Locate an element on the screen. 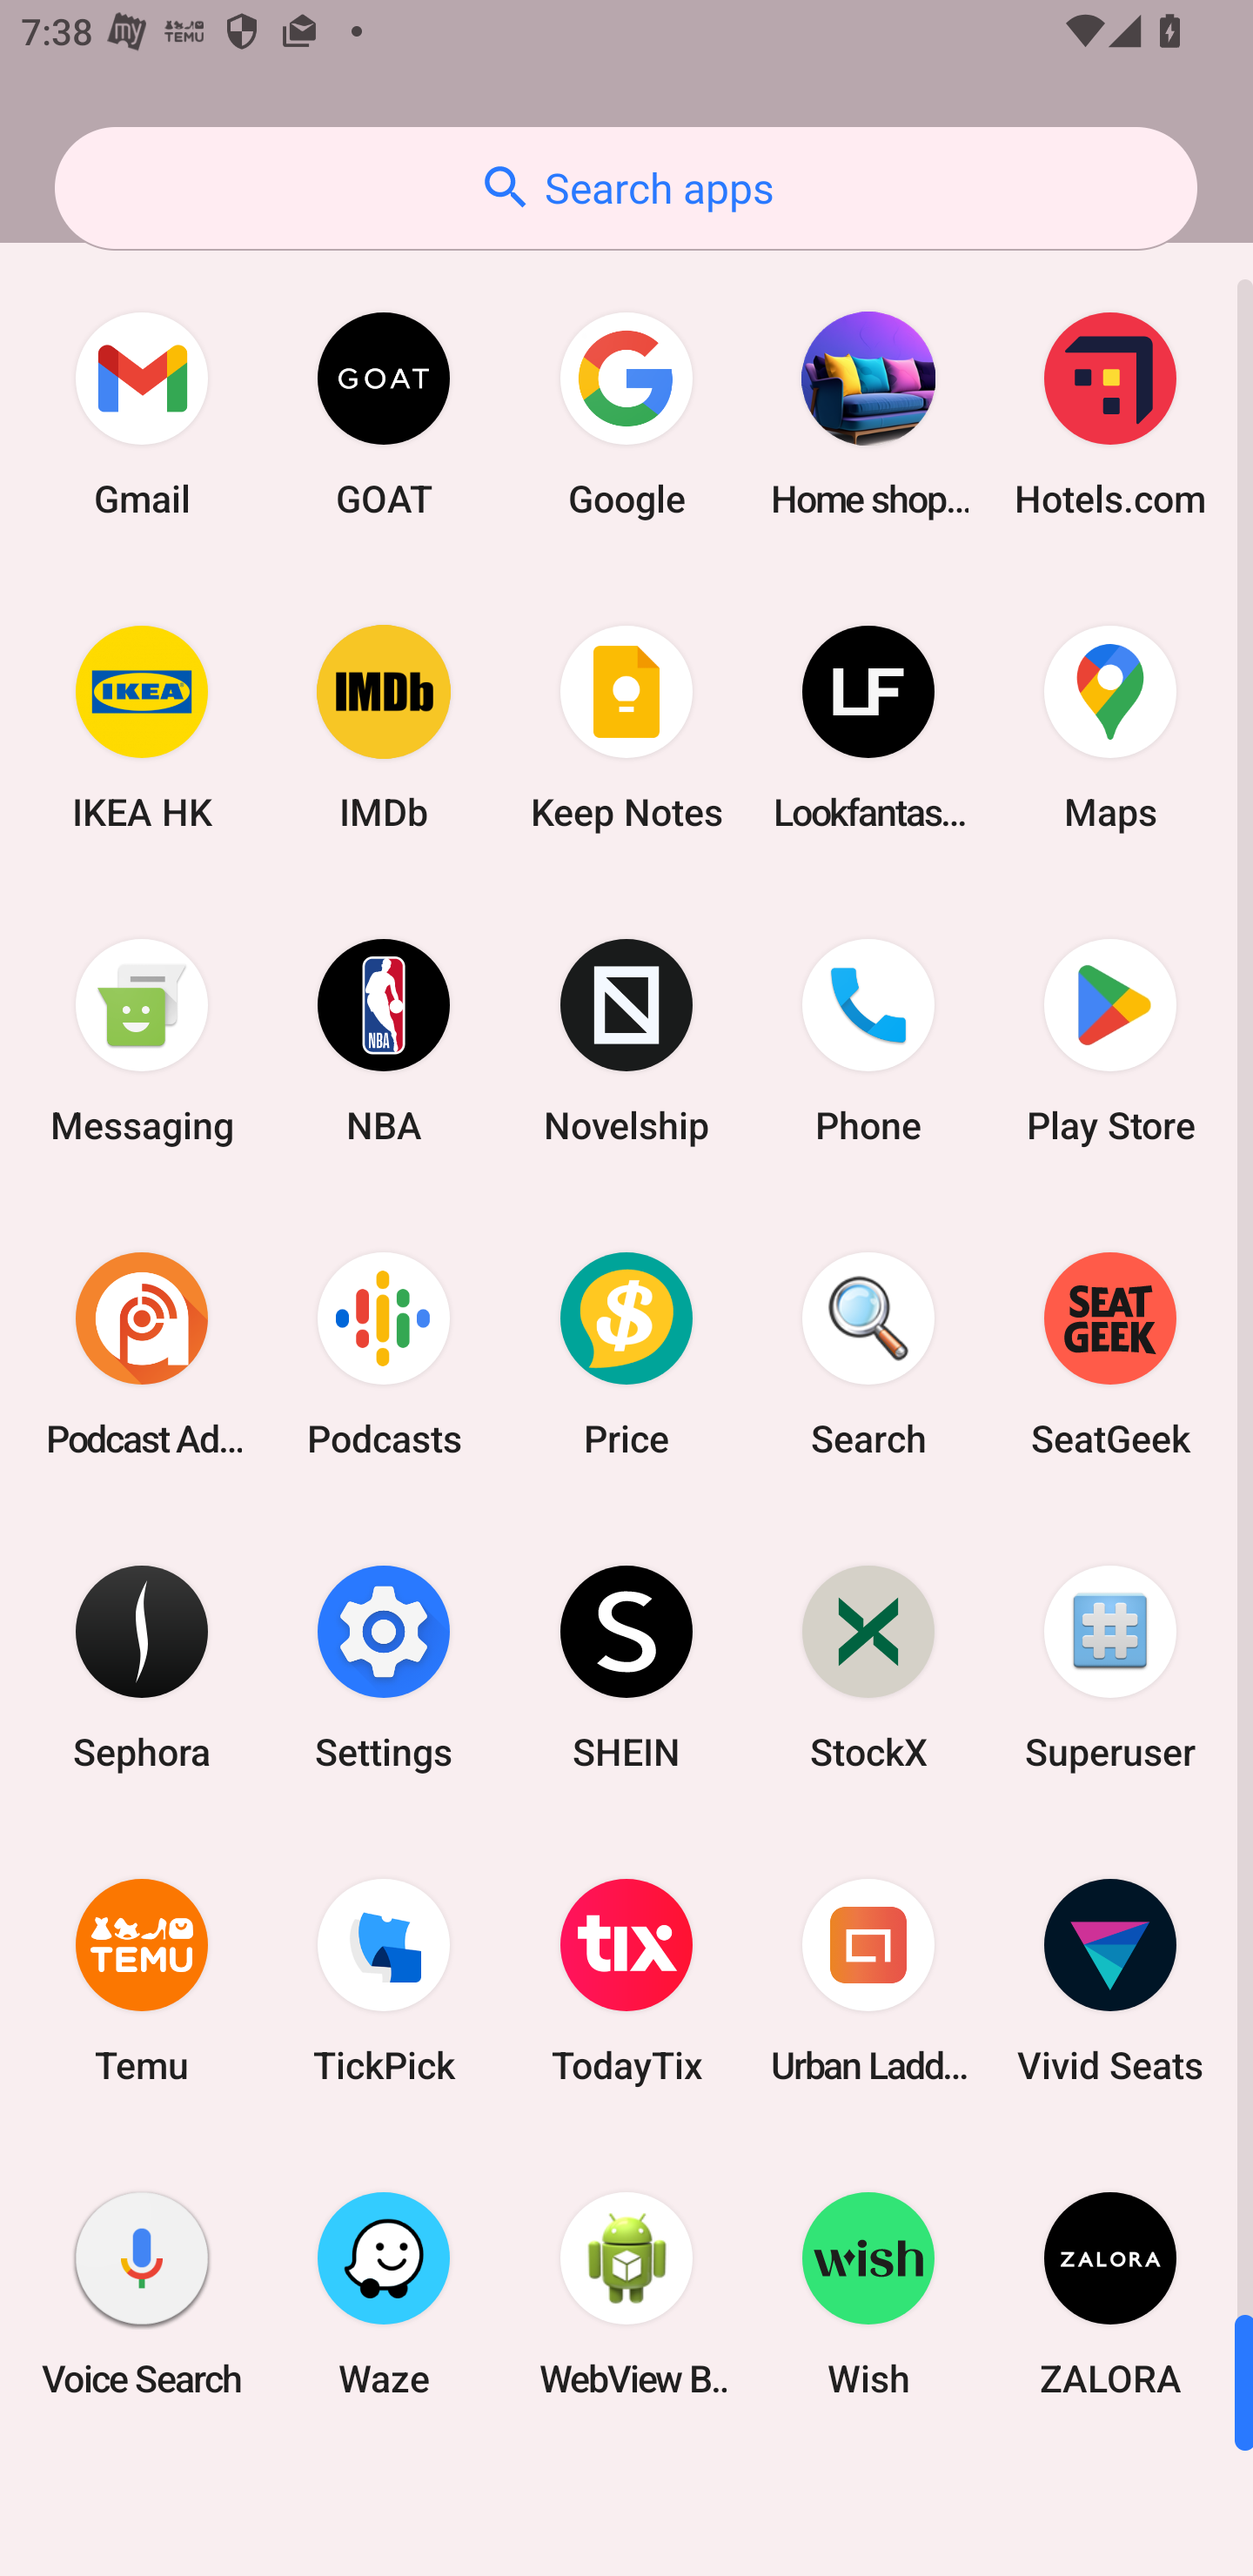  IKEA HK is located at coordinates (142, 728).